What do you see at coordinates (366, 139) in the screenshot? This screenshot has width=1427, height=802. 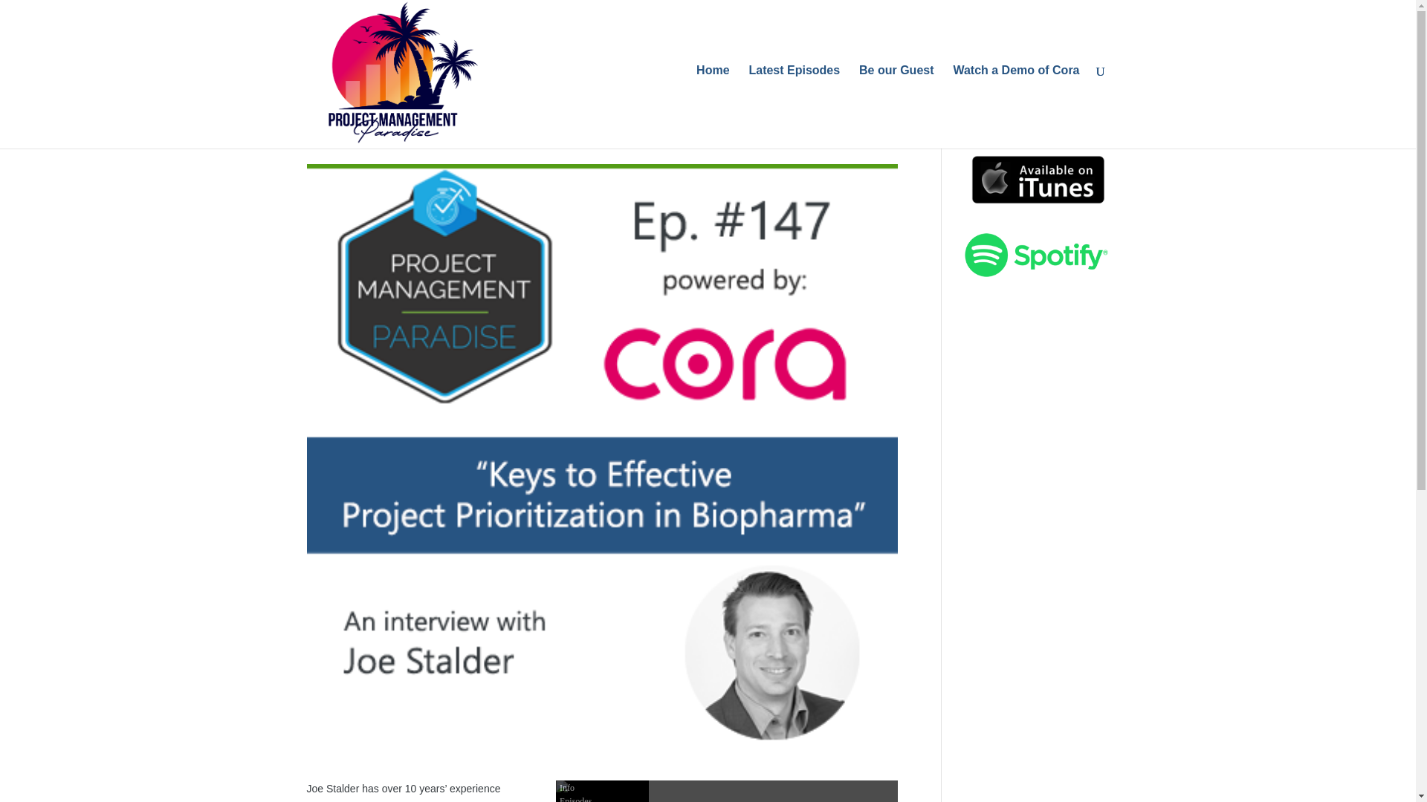 I see `Posts by Richard Fitzpatrick` at bounding box center [366, 139].